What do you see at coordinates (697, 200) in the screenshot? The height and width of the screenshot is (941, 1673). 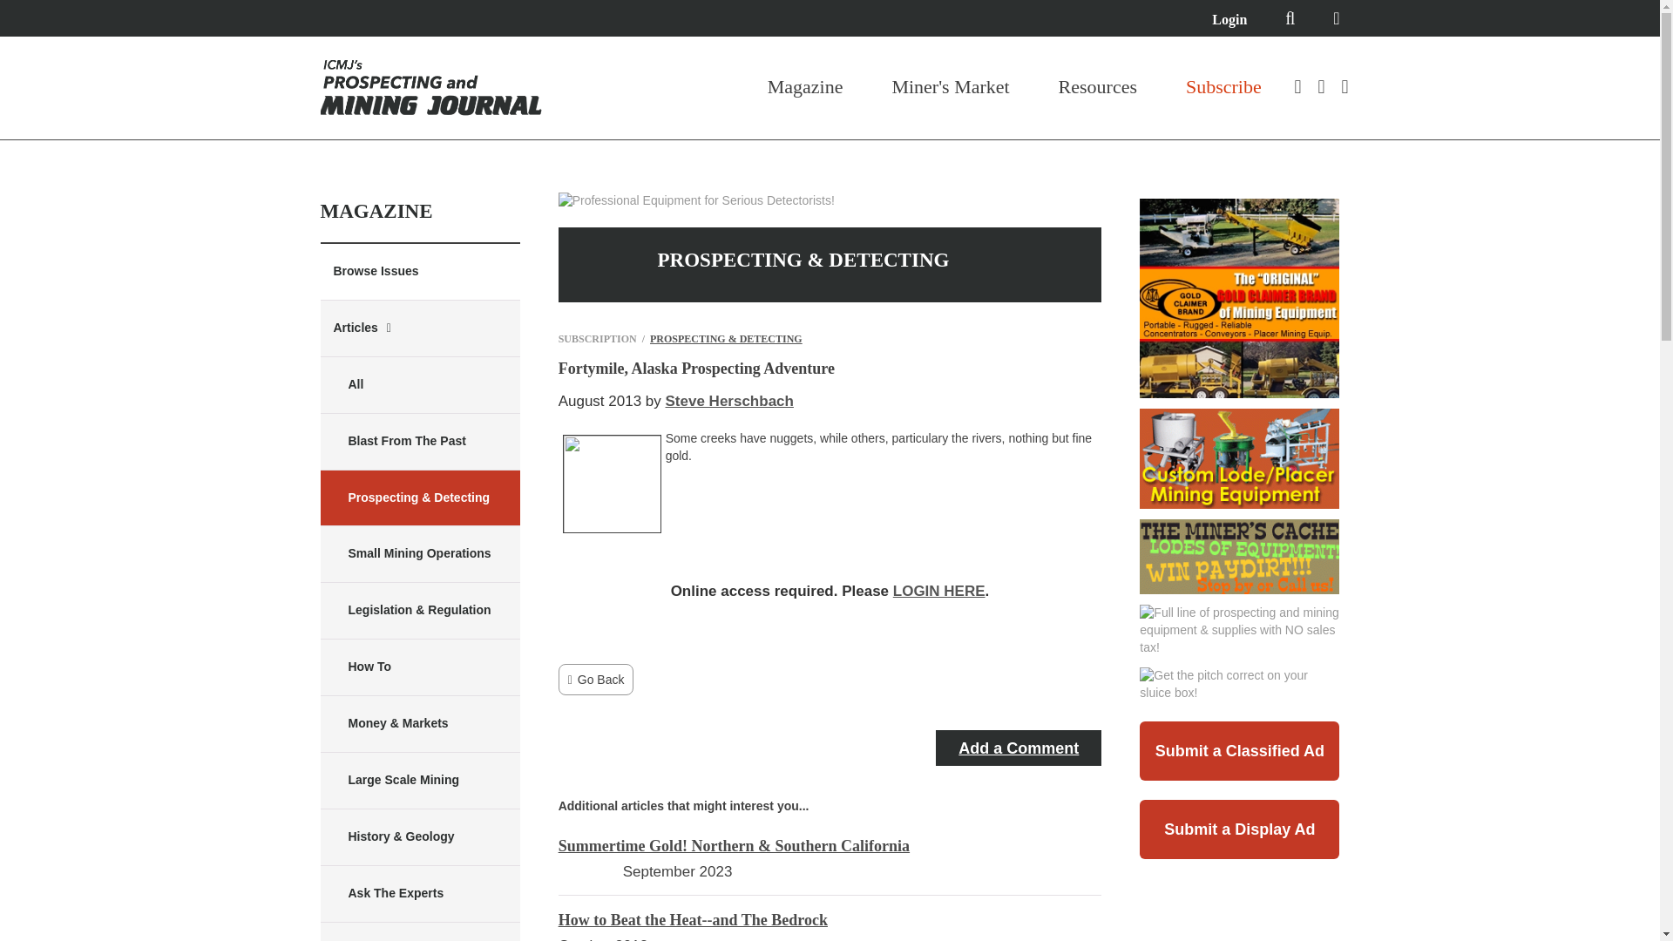 I see `Professional Equipment for Serious Detectorists!` at bounding box center [697, 200].